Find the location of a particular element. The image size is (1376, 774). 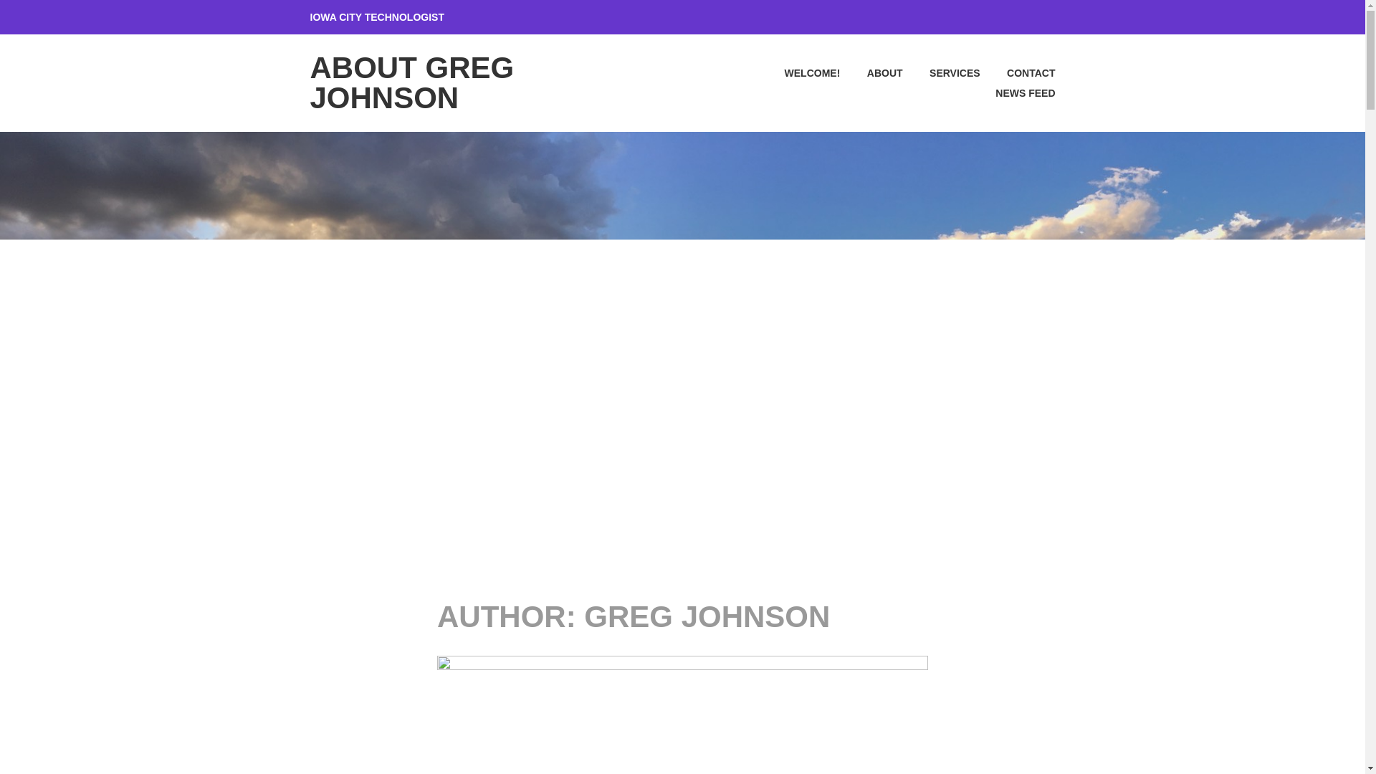

PINTEREST is located at coordinates (962, 16).